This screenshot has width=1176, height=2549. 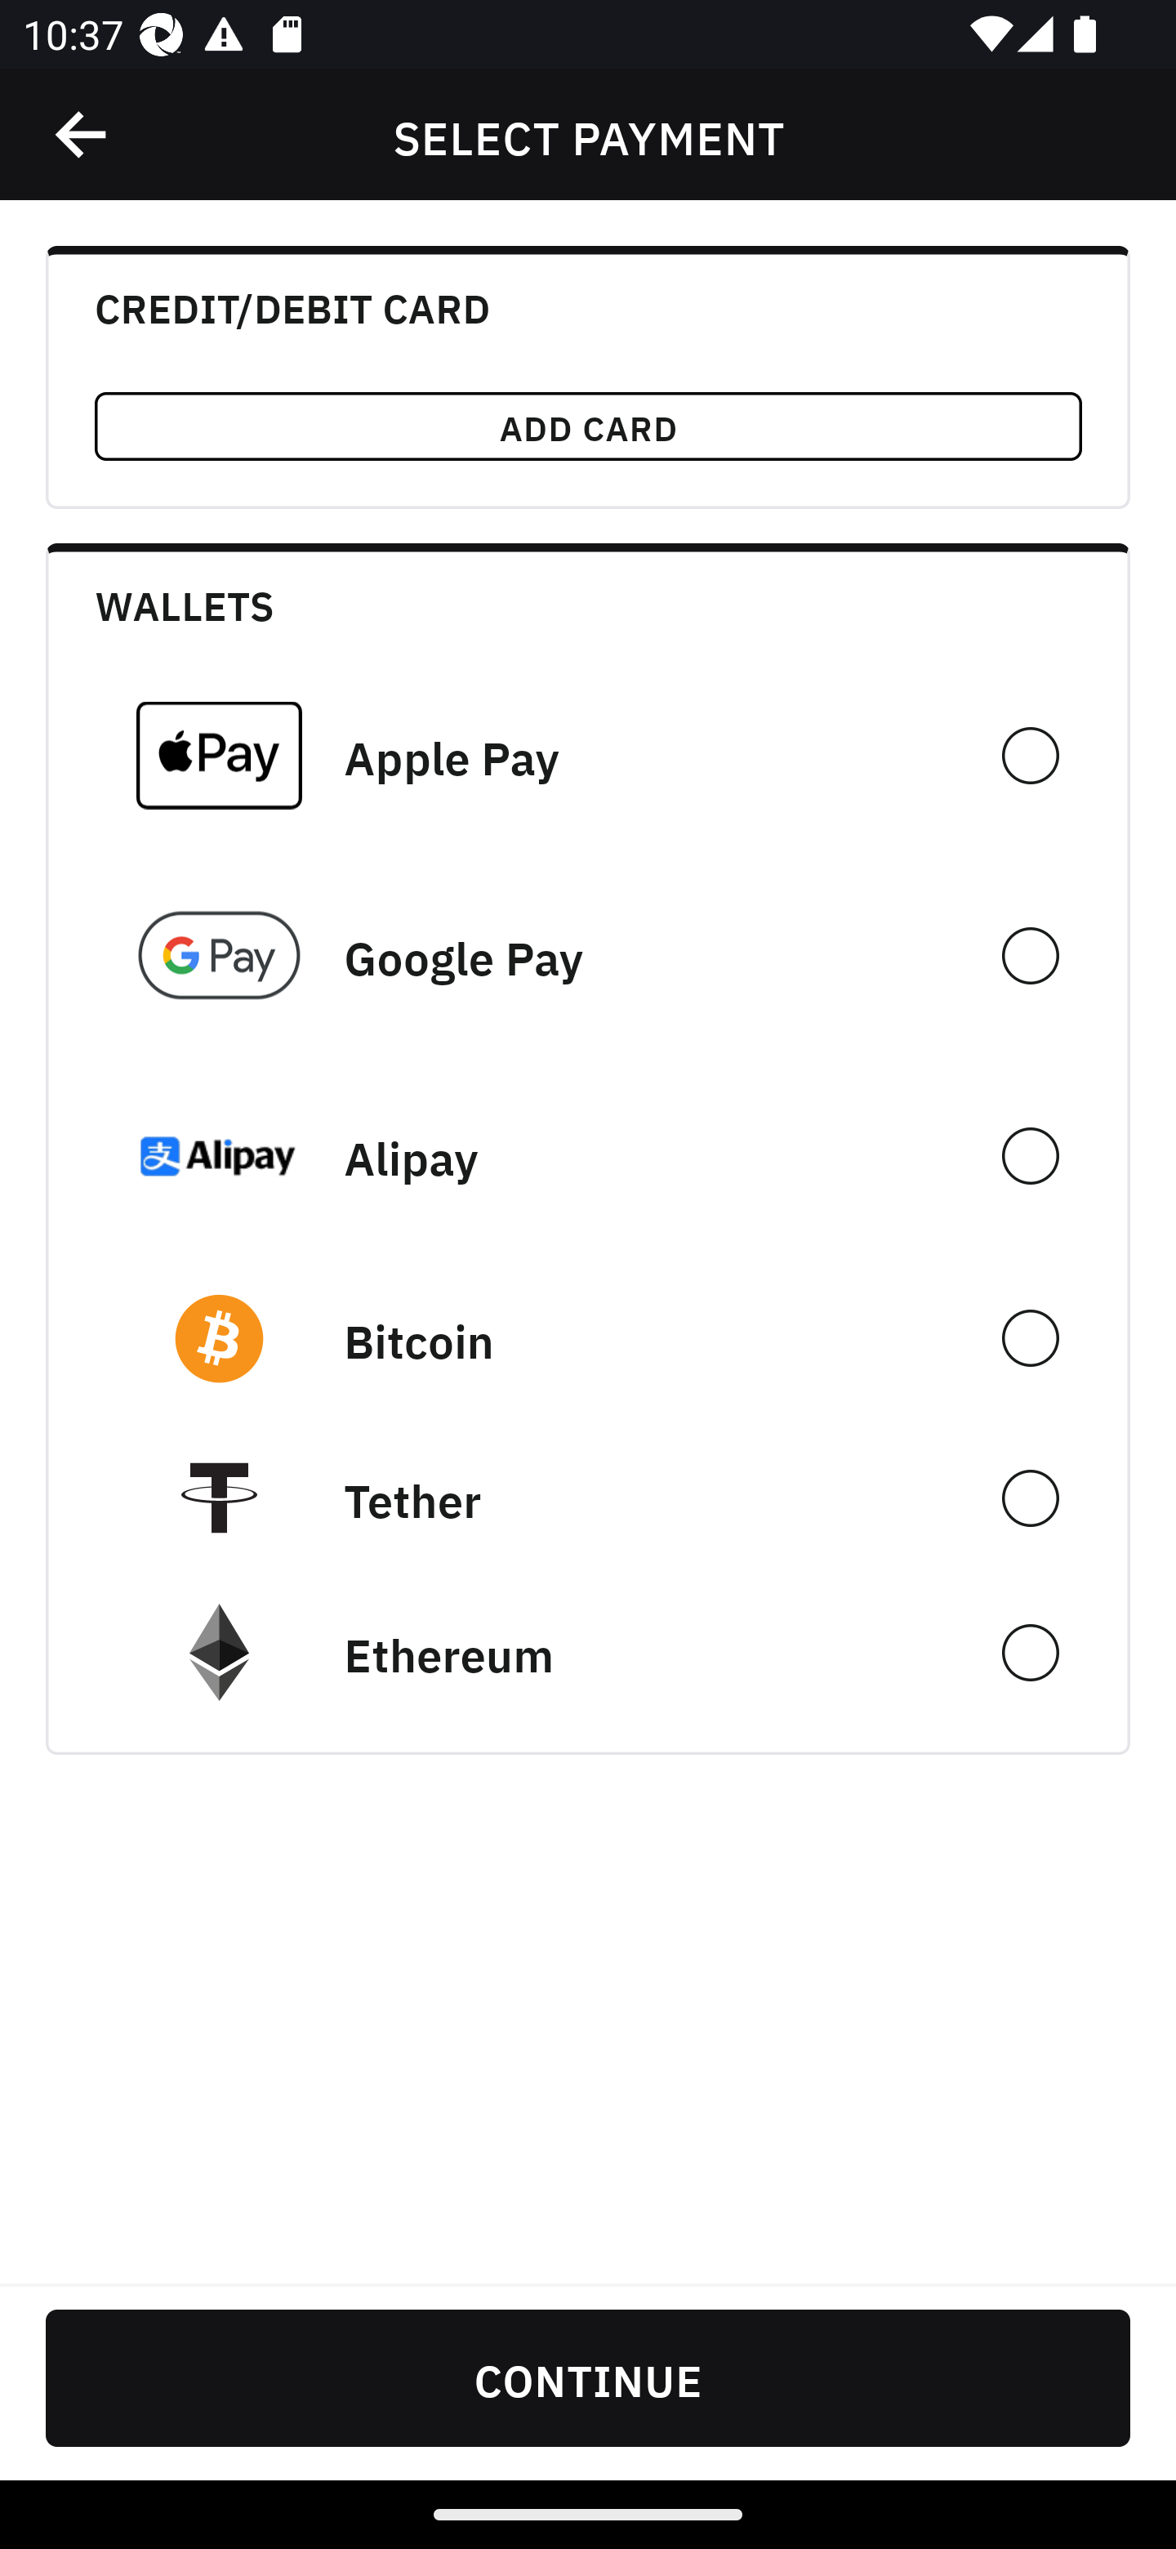 I want to click on Ethereum, so click(x=588, y=1653).